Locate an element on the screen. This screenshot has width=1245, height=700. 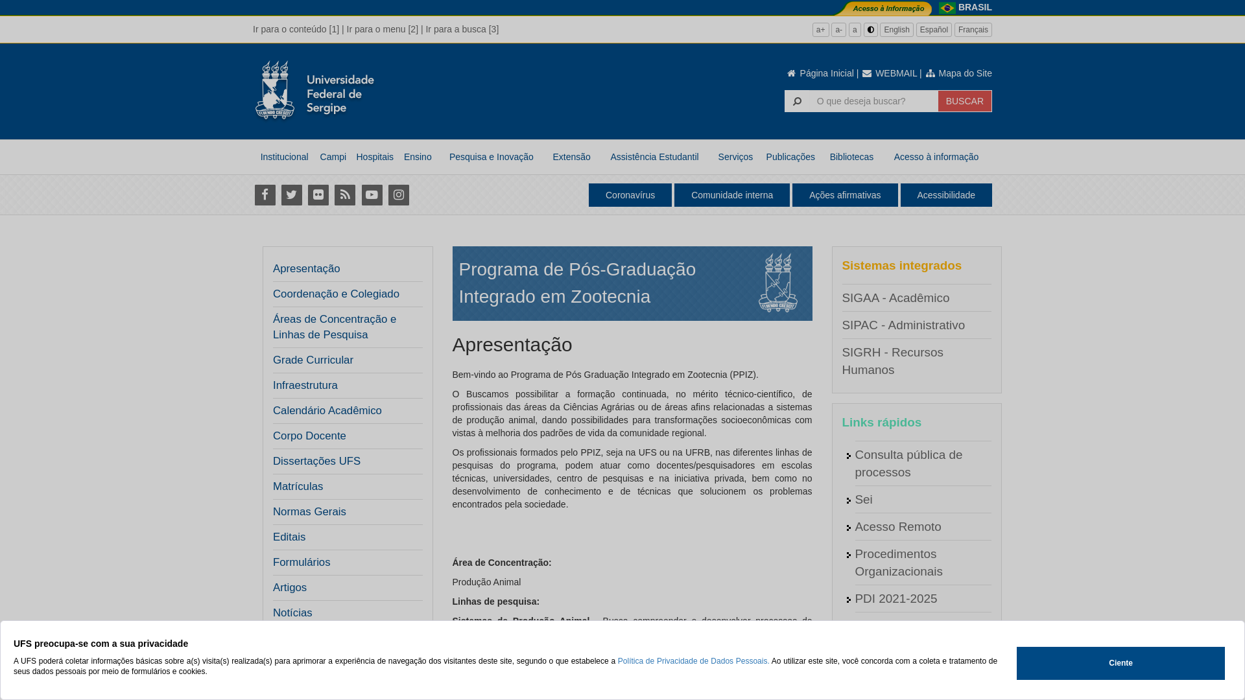
SIPAC - Administrativo is located at coordinates (903, 325).